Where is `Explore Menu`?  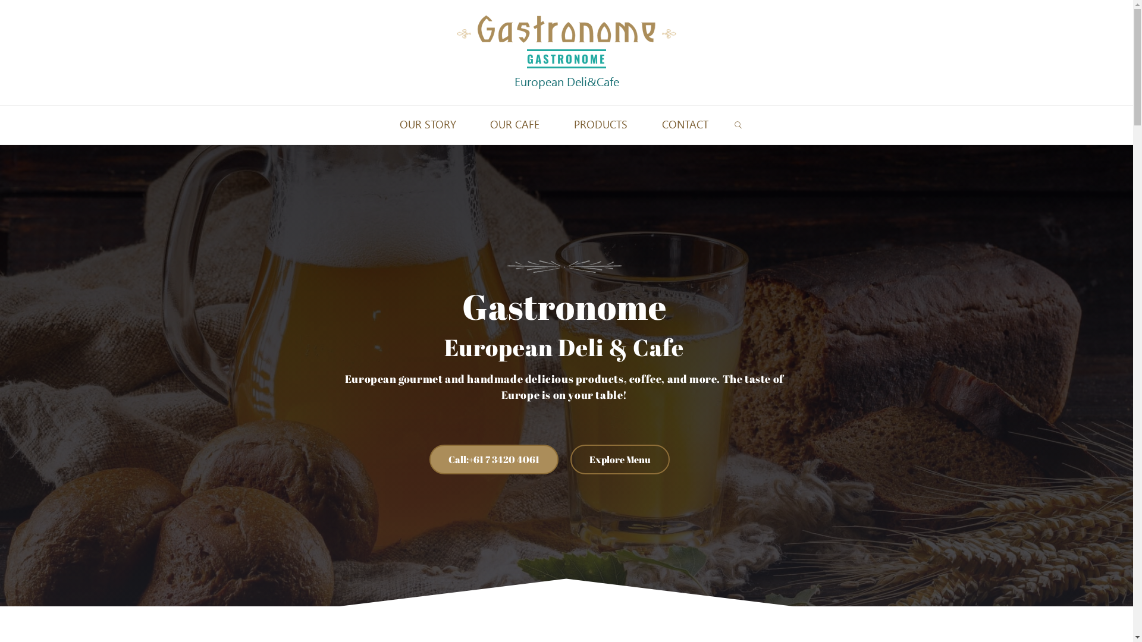
Explore Menu is located at coordinates (620, 459).